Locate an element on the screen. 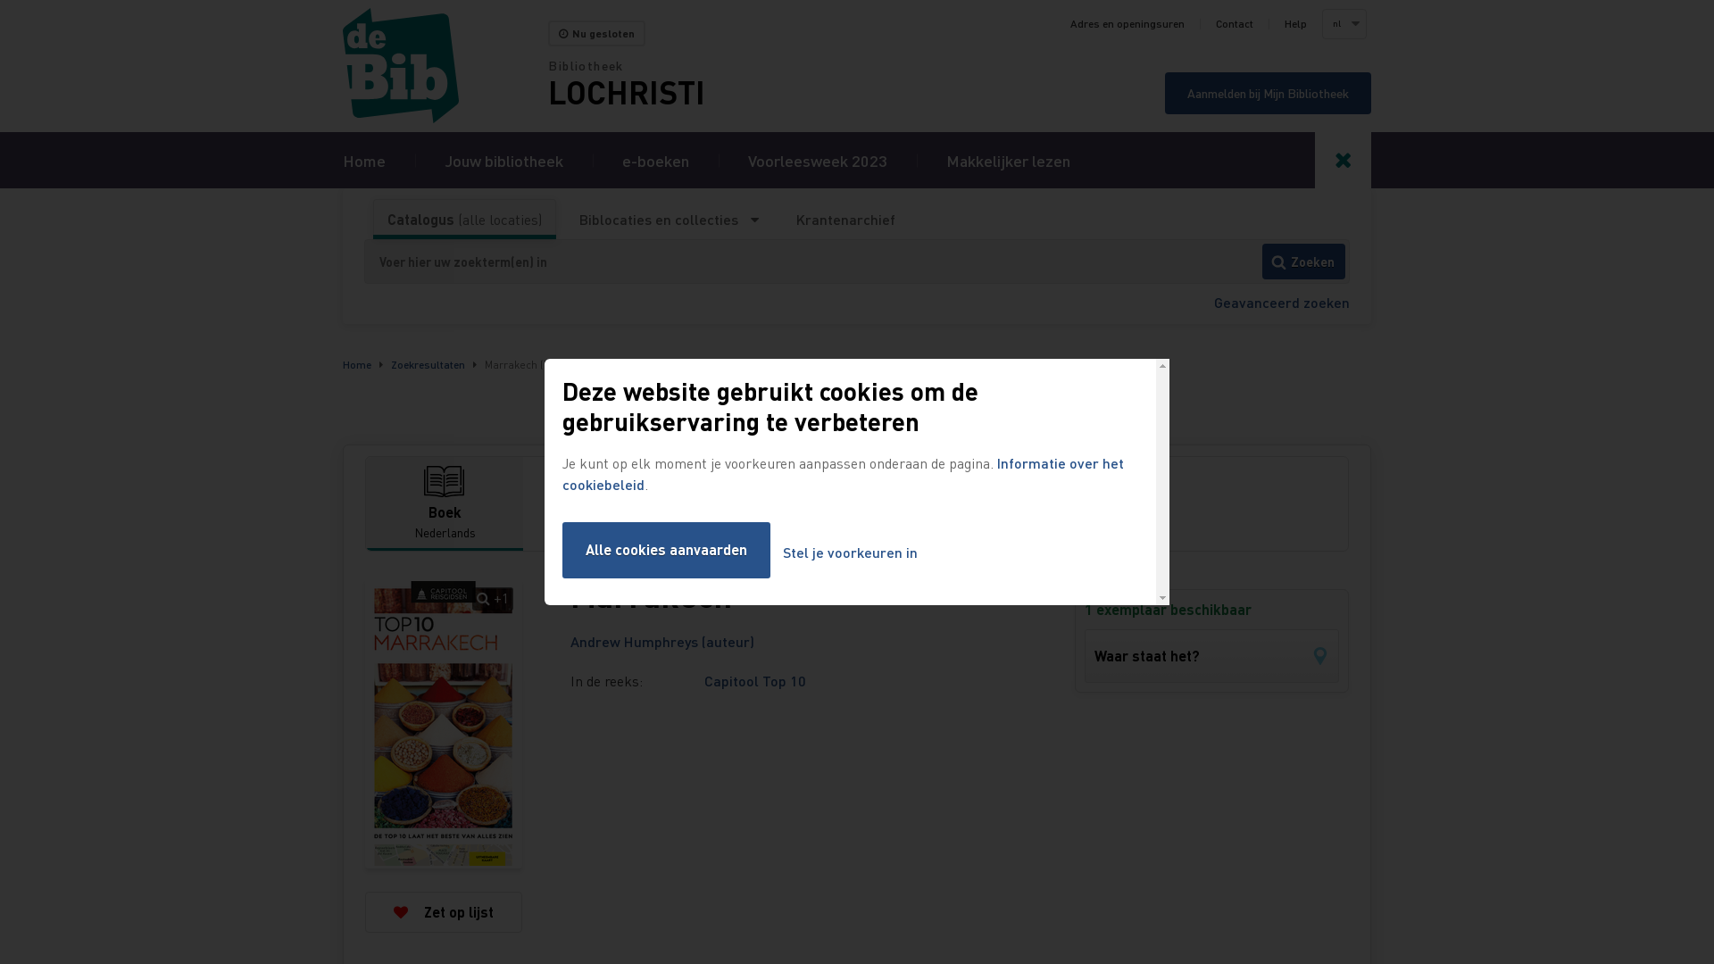 The height and width of the screenshot is (964, 1714). Adres en openingsuren is located at coordinates (1127, 24).